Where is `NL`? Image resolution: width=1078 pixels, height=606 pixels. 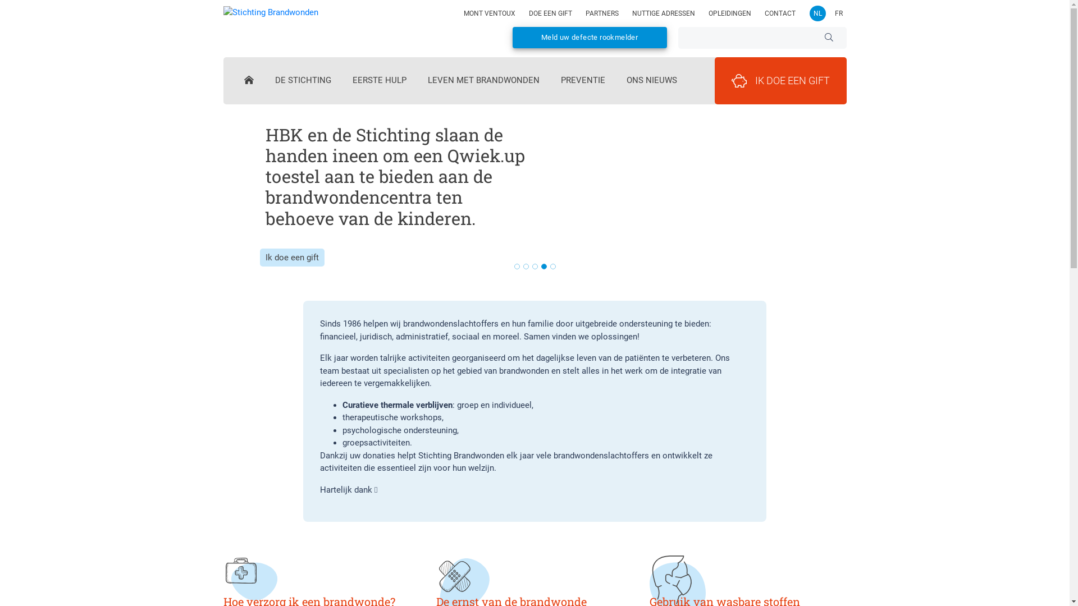
NL is located at coordinates (817, 13).